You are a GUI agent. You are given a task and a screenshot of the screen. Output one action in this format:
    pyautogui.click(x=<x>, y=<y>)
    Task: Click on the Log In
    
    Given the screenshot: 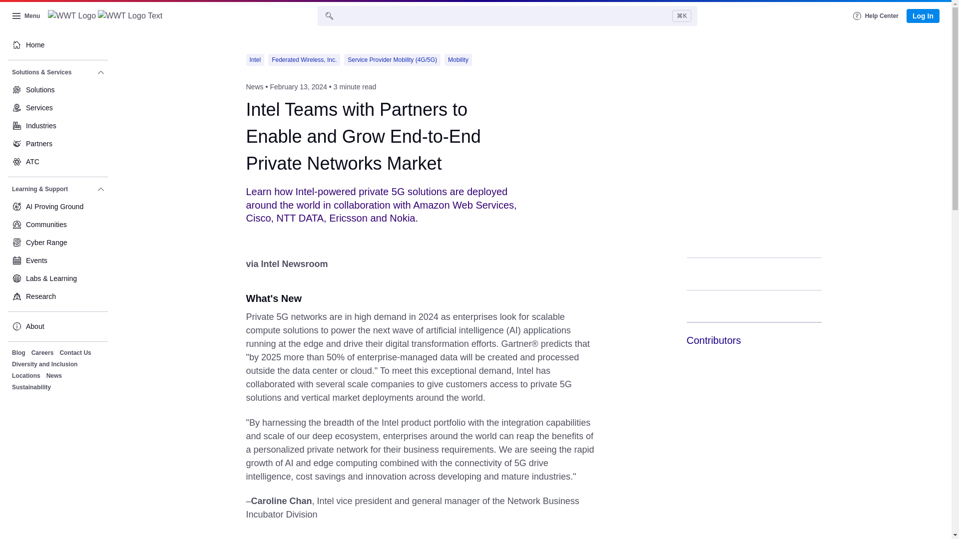 What is the action you would take?
    pyautogui.click(x=923, y=16)
    